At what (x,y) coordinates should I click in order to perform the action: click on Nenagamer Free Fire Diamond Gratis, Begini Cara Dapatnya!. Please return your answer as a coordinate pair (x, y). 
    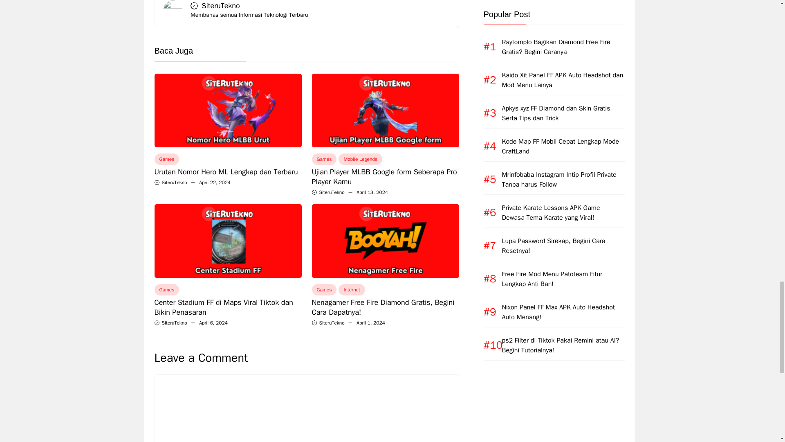
    Looking at the image, I should click on (383, 307).